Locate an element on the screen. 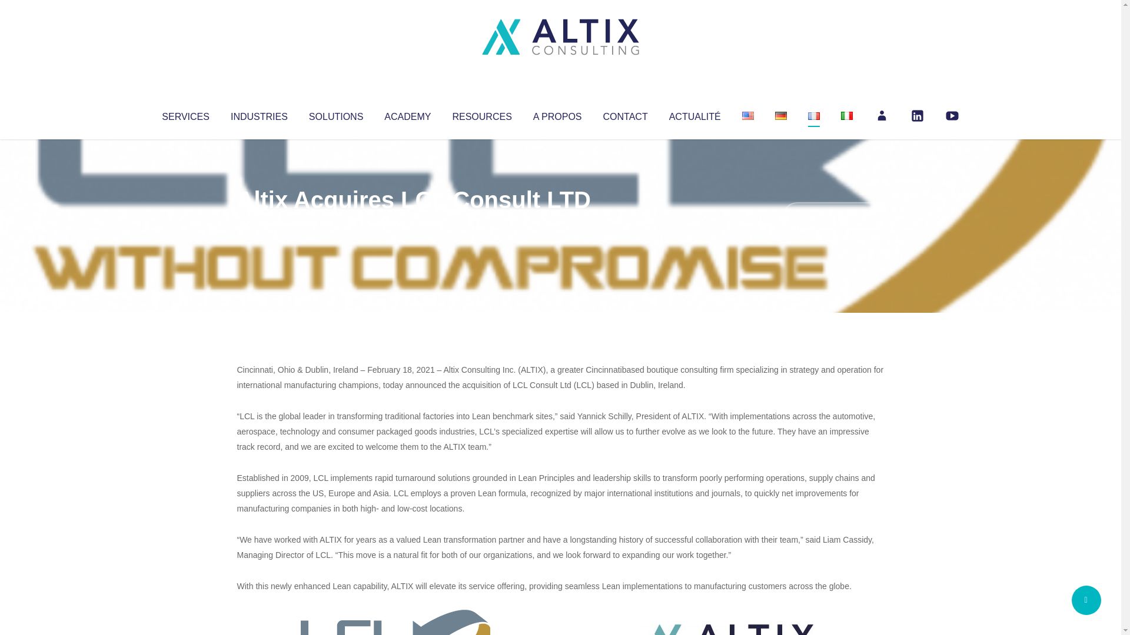 The height and width of the screenshot is (635, 1130). Altix is located at coordinates (259, 223).